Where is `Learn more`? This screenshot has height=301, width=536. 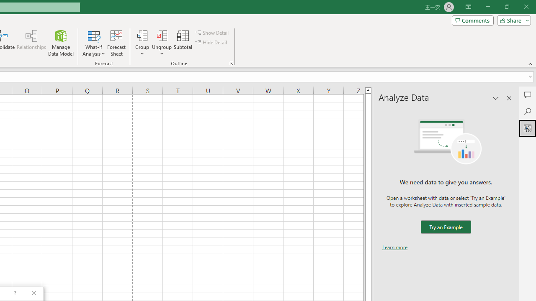
Learn more is located at coordinates (395, 247).